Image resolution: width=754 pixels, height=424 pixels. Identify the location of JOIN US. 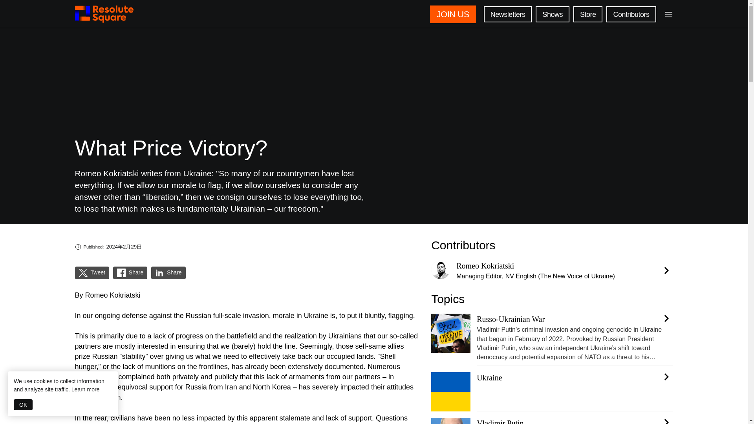
(455, 14).